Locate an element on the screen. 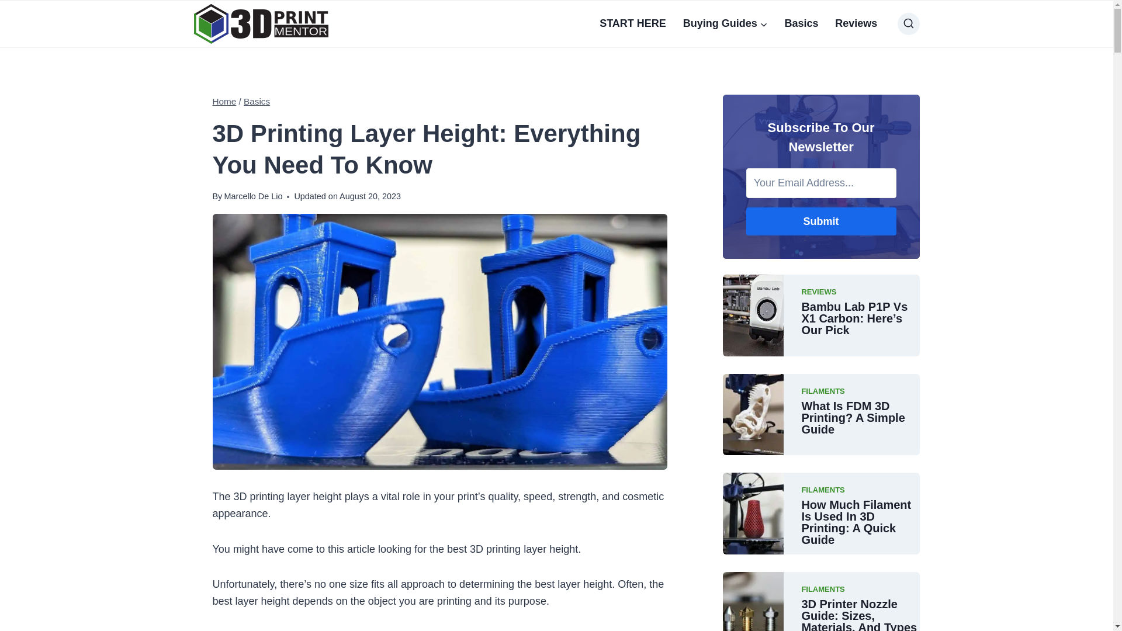  Buying Guides is located at coordinates (725, 23).